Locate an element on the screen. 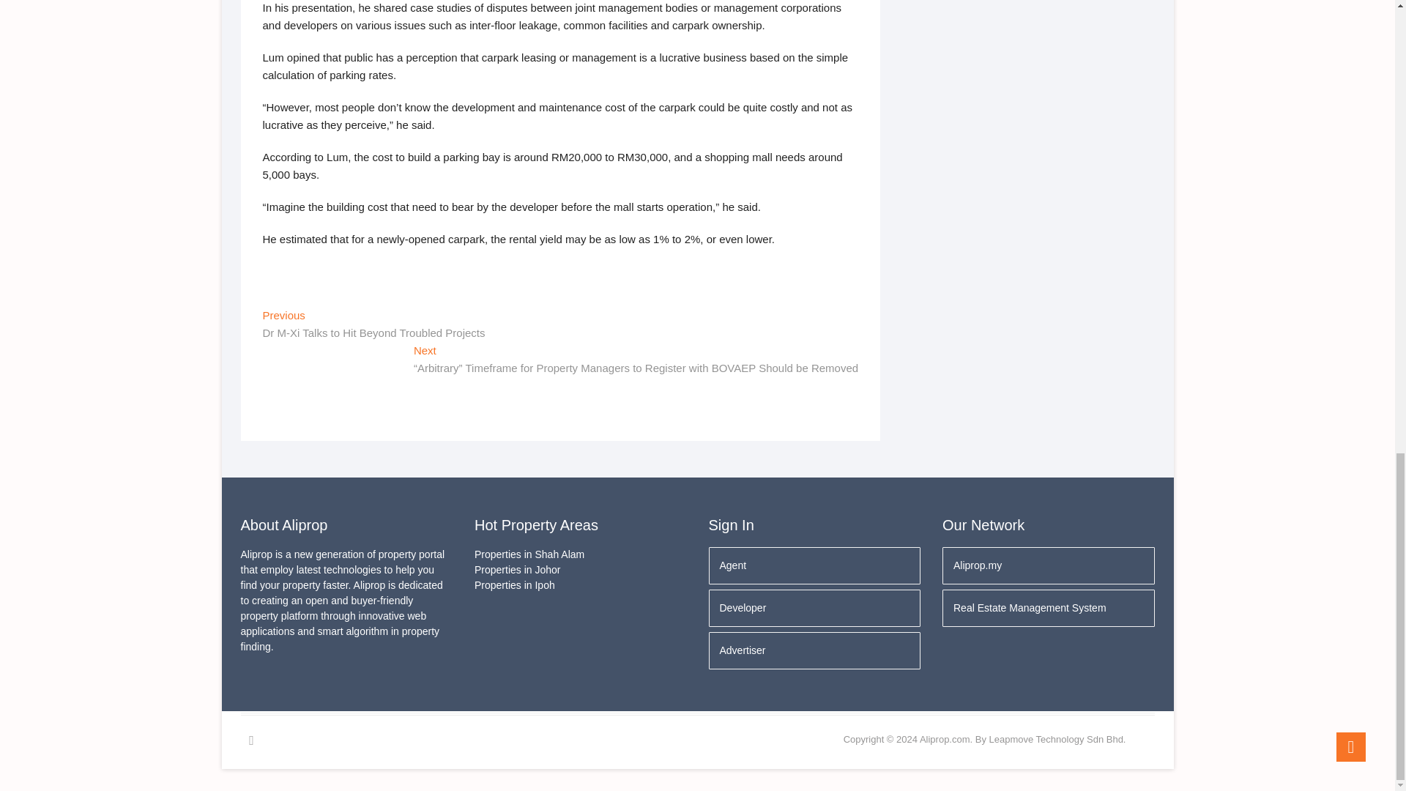 The image size is (1406, 791). Advertiser is located at coordinates (814, 650).